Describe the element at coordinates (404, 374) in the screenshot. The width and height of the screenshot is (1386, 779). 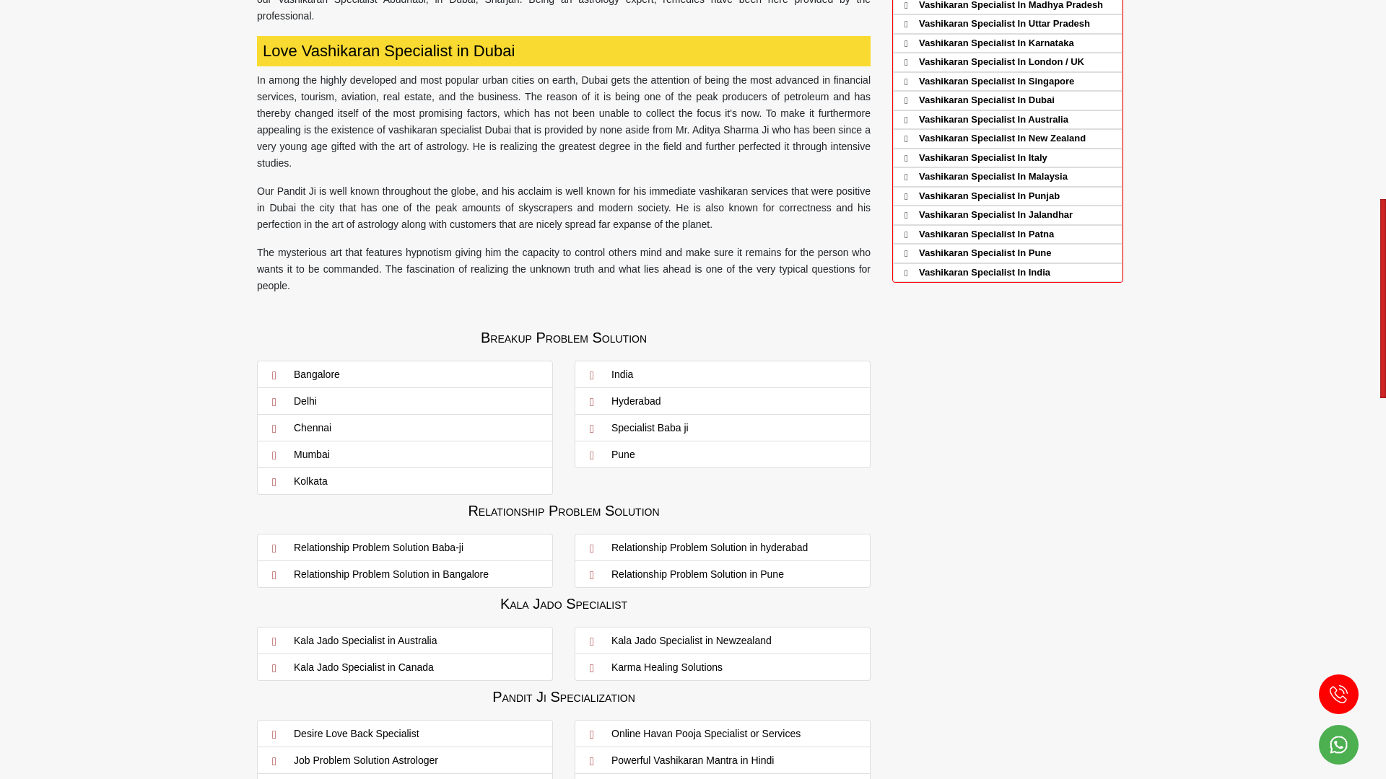
I see `Breakup Problem Solution In Bangalore` at that location.